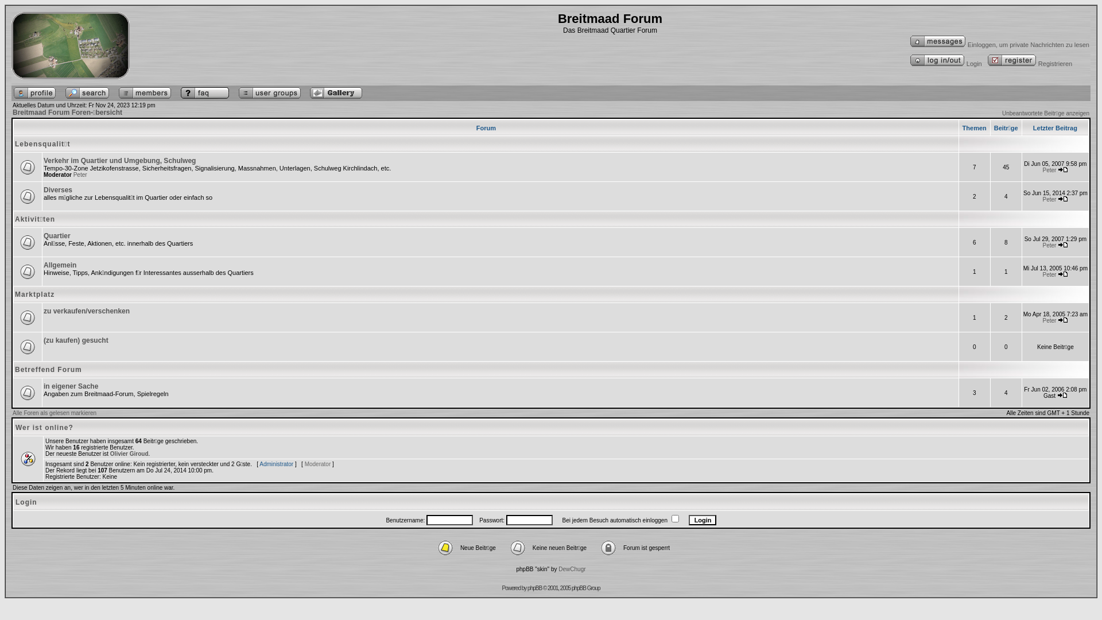  Describe the element at coordinates (87, 311) in the screenshot. I see `zu verkaufen/verschenken` at that location.